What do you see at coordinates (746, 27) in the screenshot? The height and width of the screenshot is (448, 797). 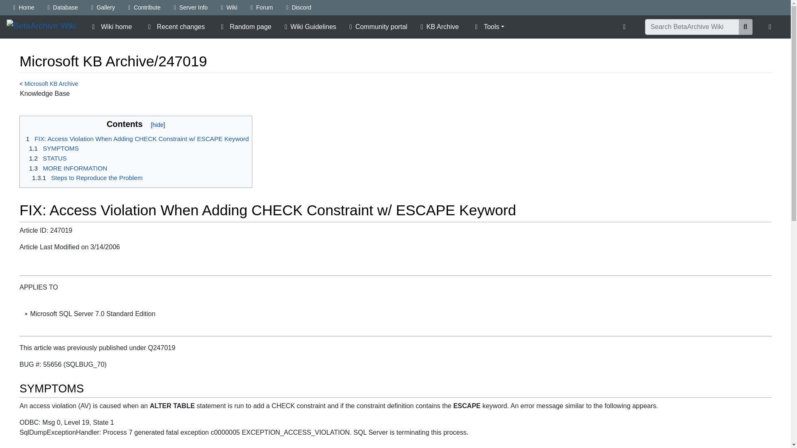 I see `Go` at bounding box center [746, 27].